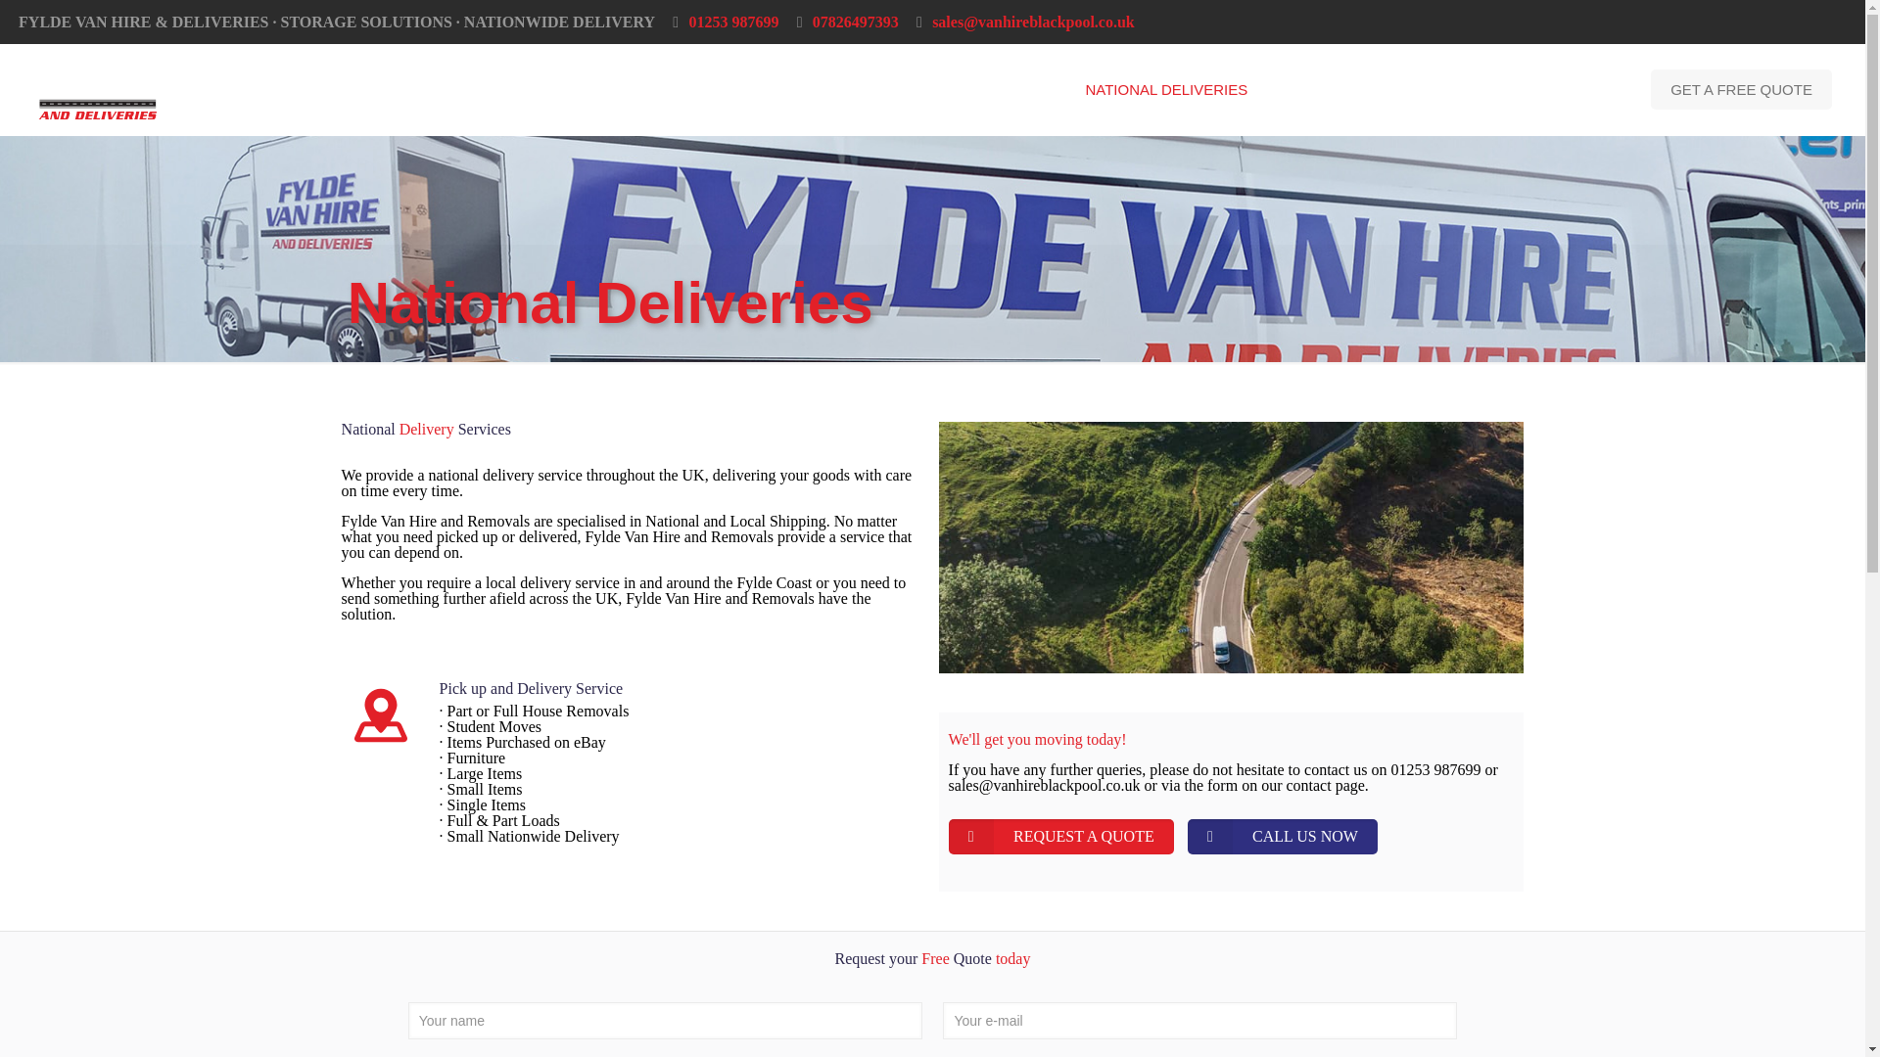 Image resolution: width=1880 pixels, height=1057 pixels. I want to click on Can Slot Machines Accept Currency in UK, so click(926, 377).